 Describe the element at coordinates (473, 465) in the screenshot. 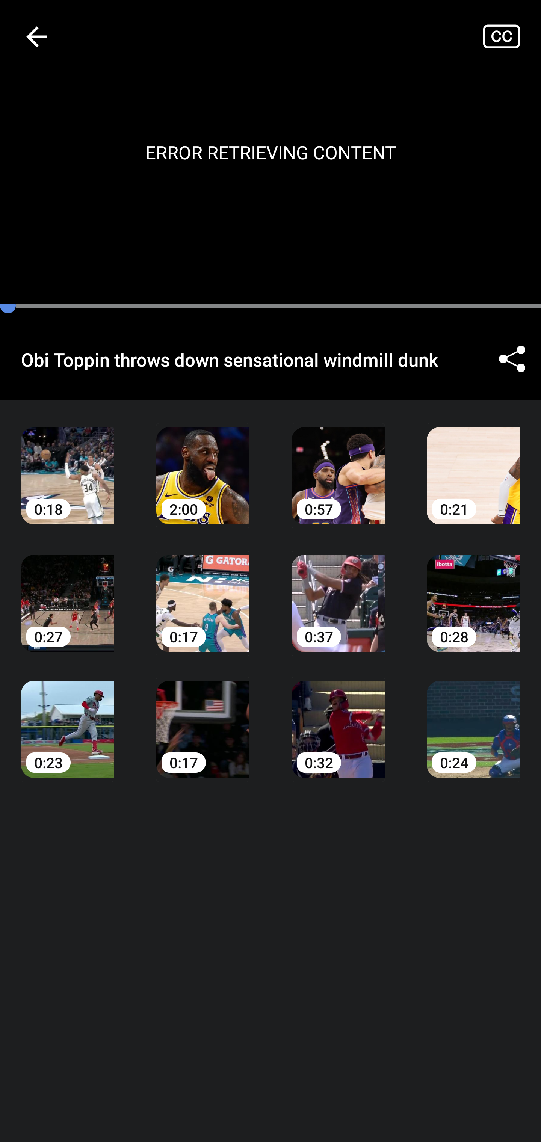

I see `0:21` at that location.